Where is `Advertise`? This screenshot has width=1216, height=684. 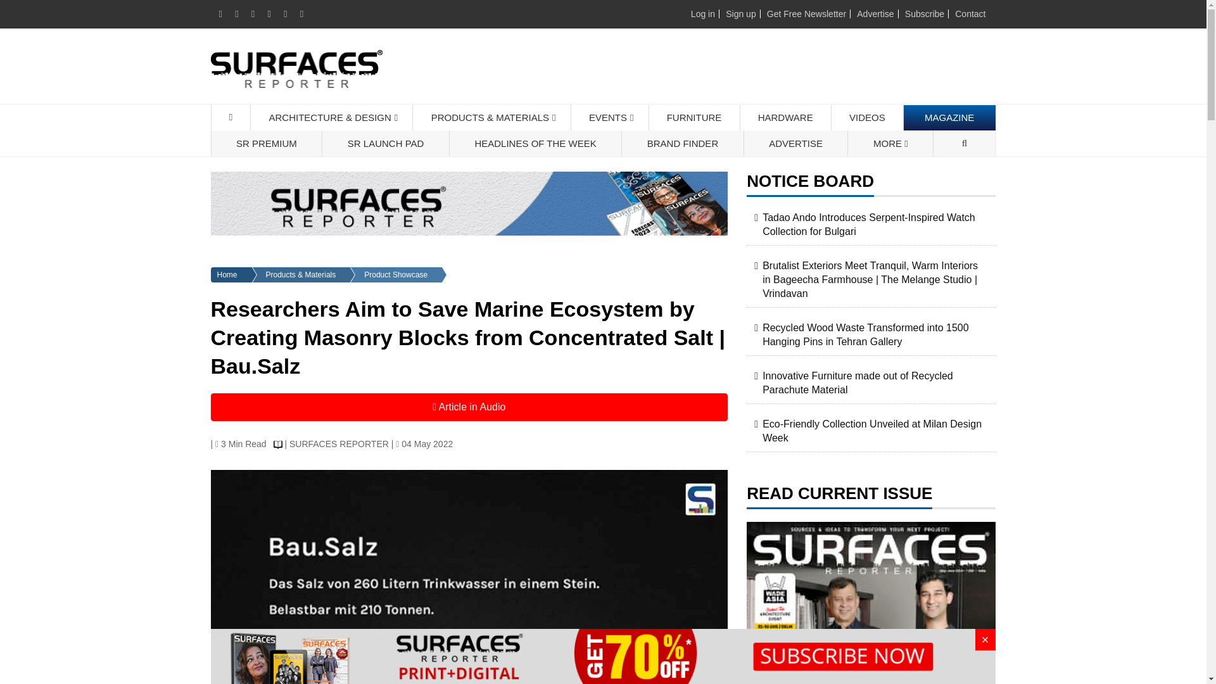
Advertise is located at coordinates (875, 14).